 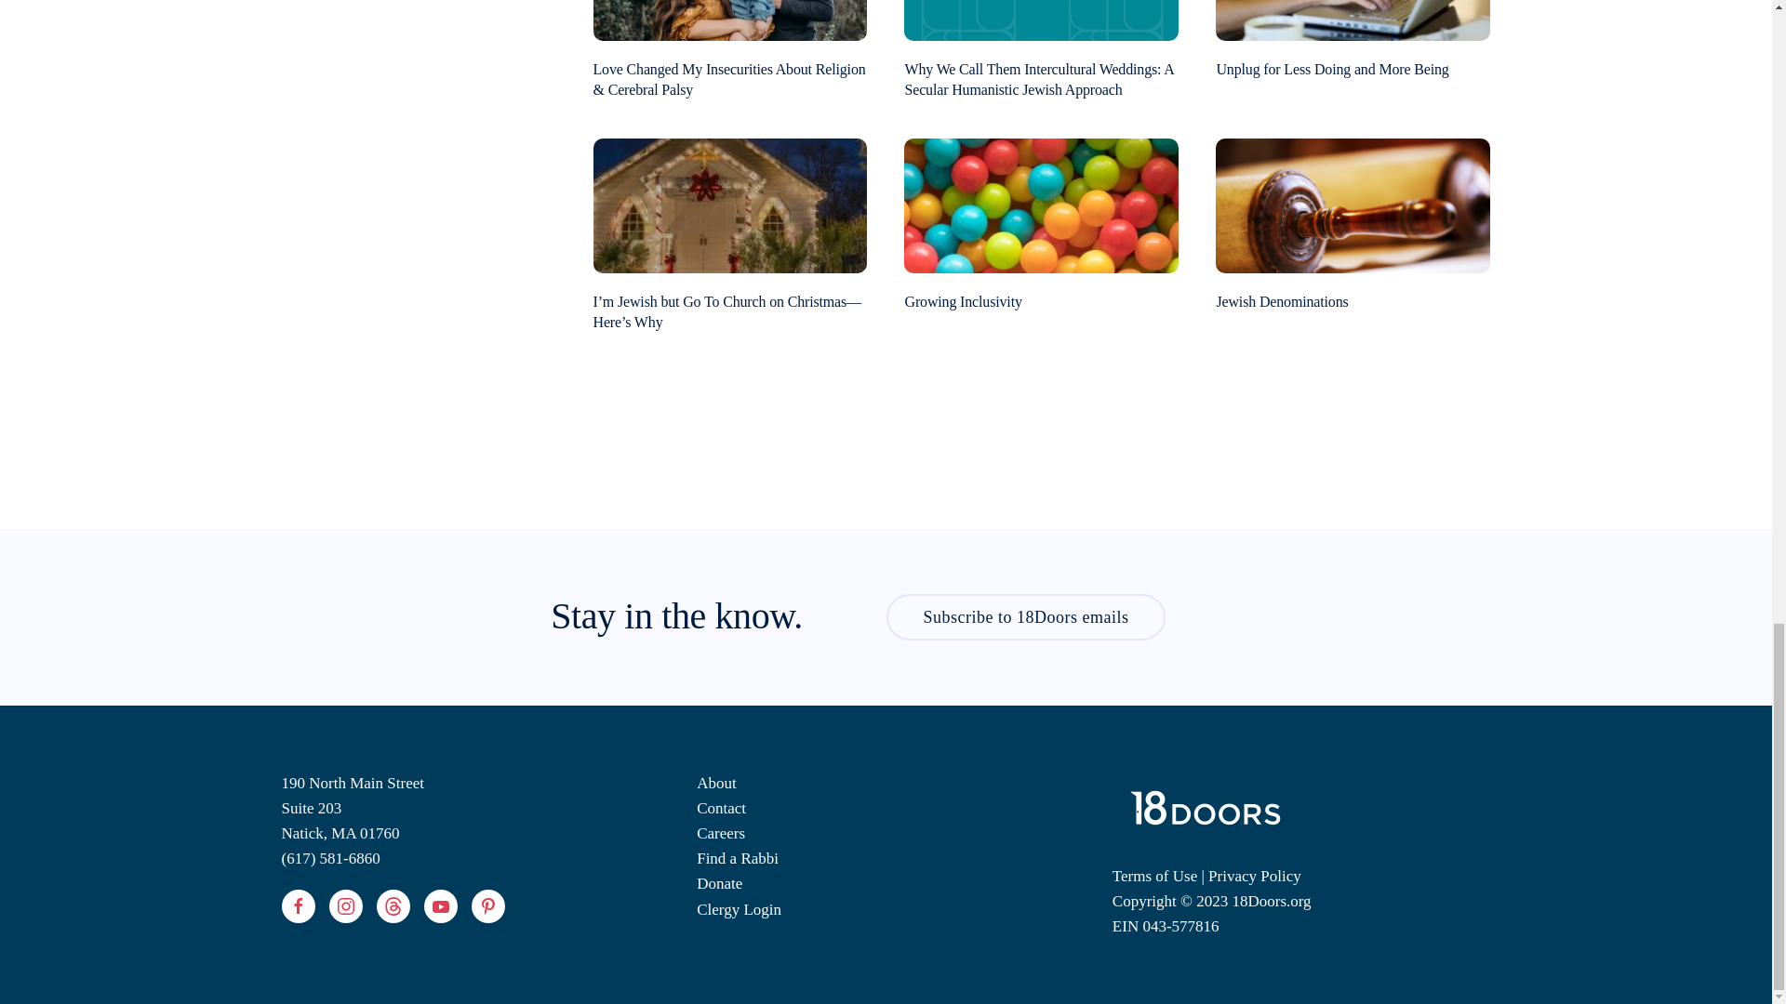 I want to click on Jewish Denominations, so click(x=1353, y=203).